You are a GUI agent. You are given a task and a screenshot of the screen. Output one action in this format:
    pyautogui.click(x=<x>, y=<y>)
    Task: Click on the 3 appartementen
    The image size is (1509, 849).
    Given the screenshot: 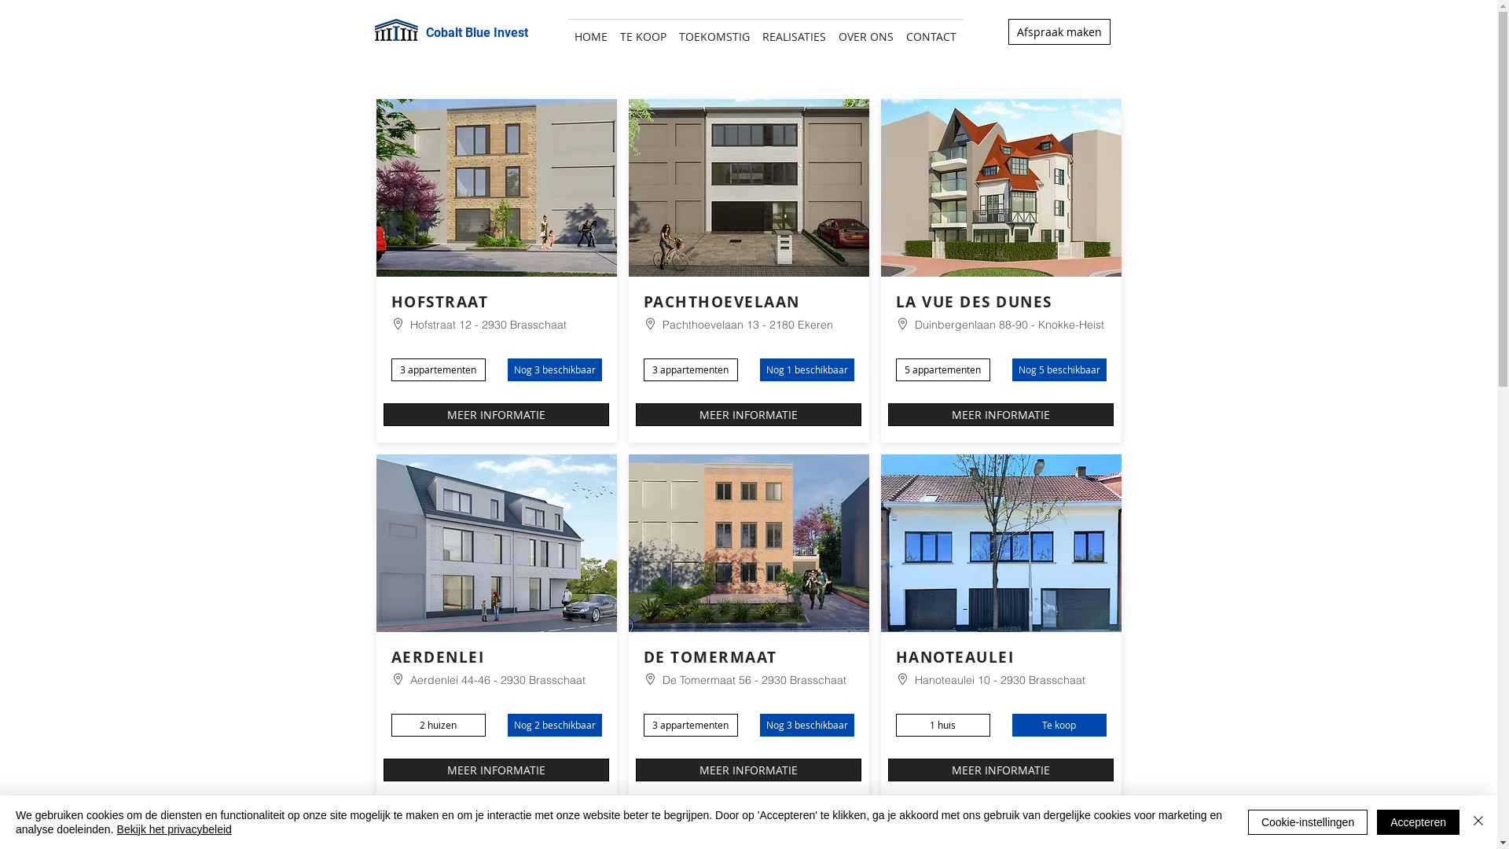 What is the action you would take?
    pyautogui.click(x=439, y=369)
    